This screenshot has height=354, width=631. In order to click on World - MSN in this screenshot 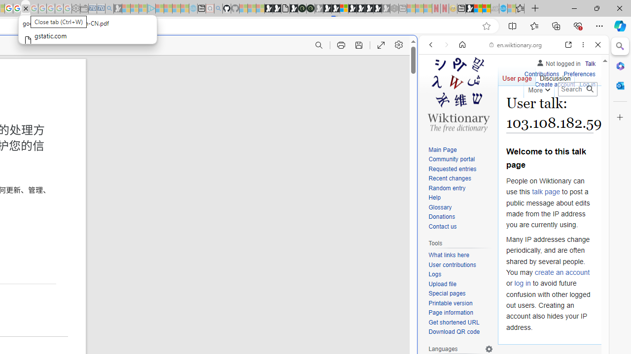, I will do `click(478, 9)`.